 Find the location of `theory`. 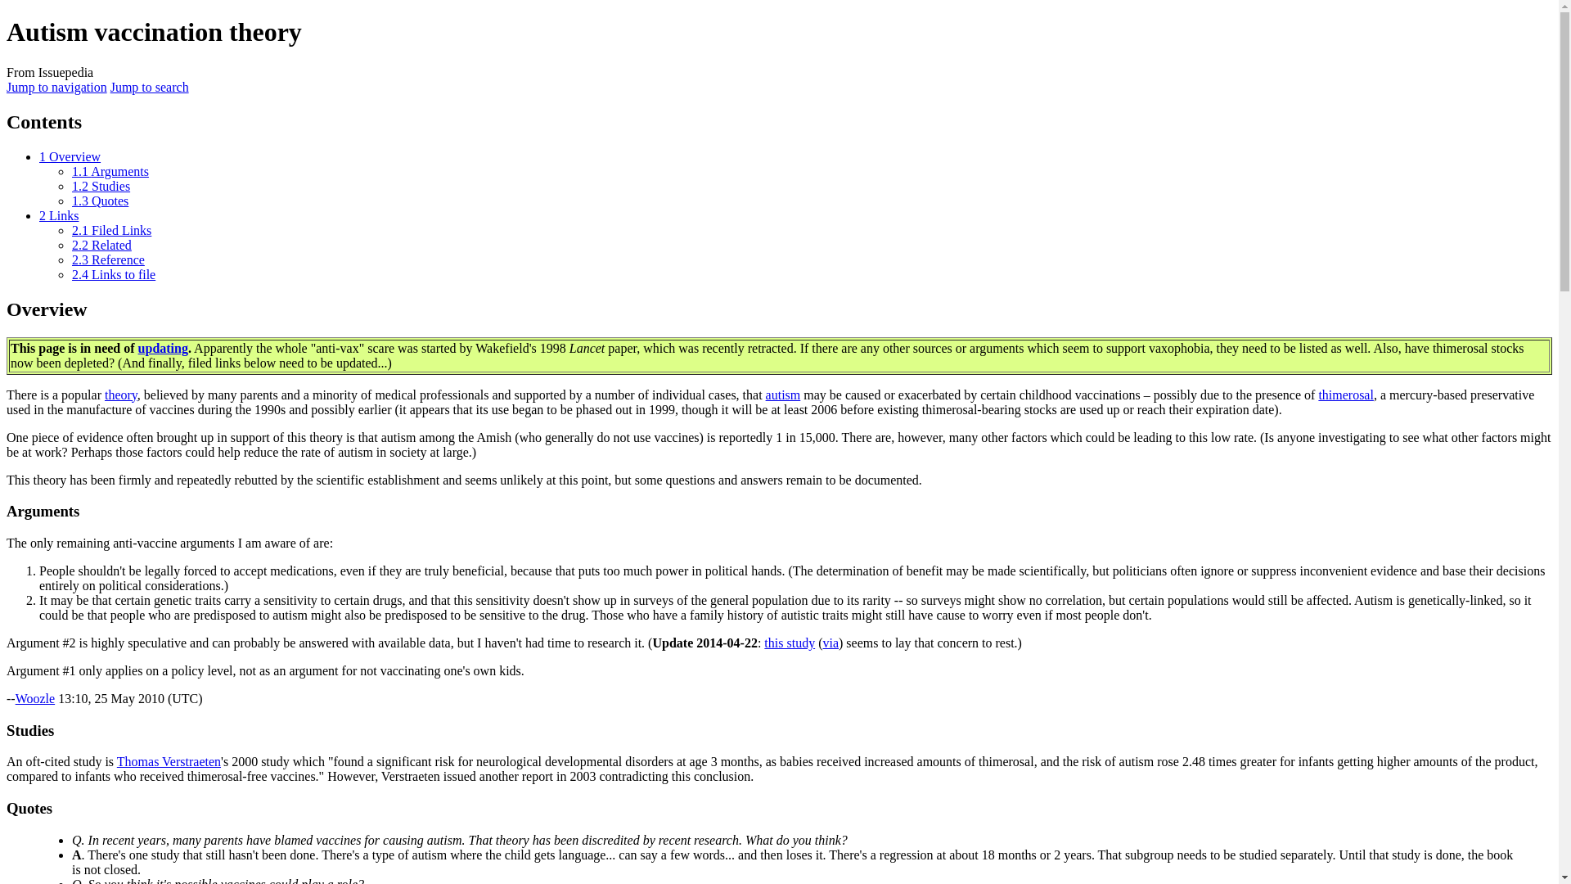

theory is located at coordinates (121, 395).